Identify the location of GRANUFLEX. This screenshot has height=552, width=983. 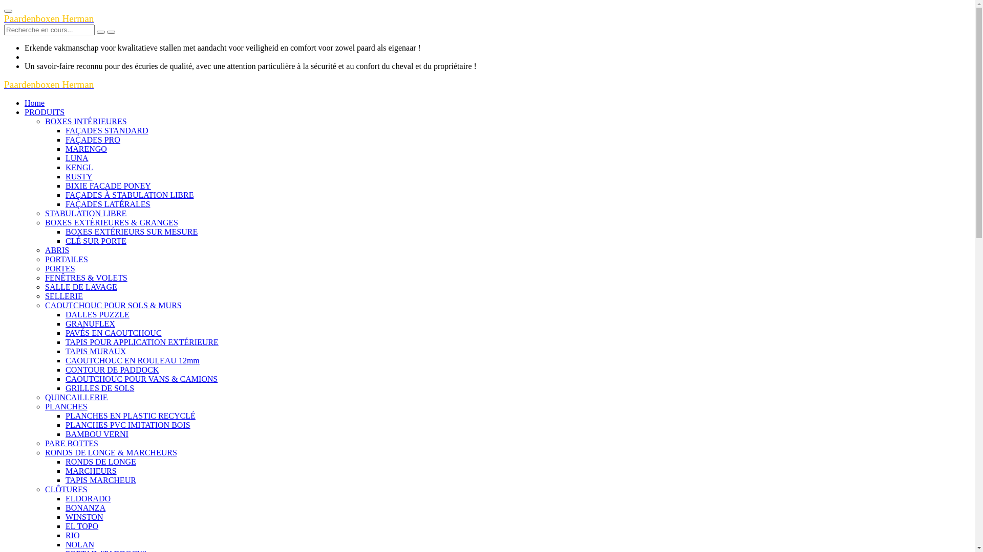
(90, 324).